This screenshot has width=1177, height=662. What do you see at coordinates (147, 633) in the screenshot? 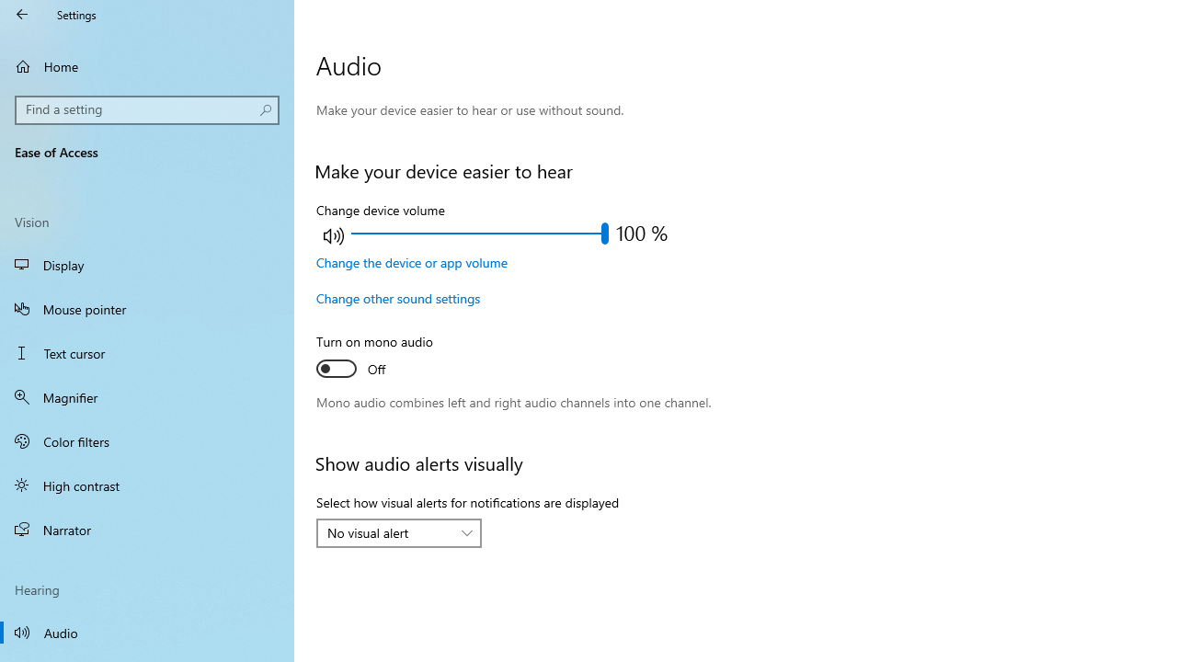
I see `Audio` at bounding box center [147, 633].